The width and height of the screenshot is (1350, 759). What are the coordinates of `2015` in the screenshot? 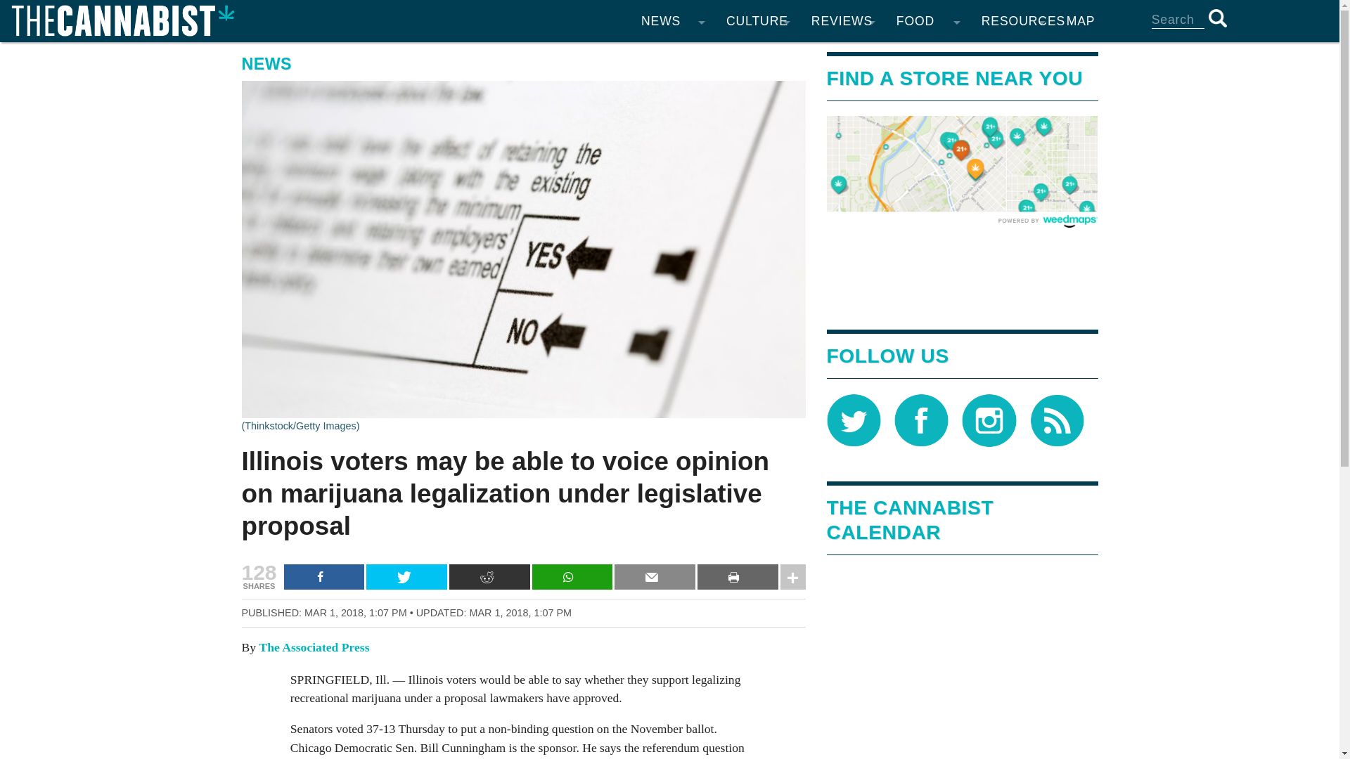 It's located at (588, 281).